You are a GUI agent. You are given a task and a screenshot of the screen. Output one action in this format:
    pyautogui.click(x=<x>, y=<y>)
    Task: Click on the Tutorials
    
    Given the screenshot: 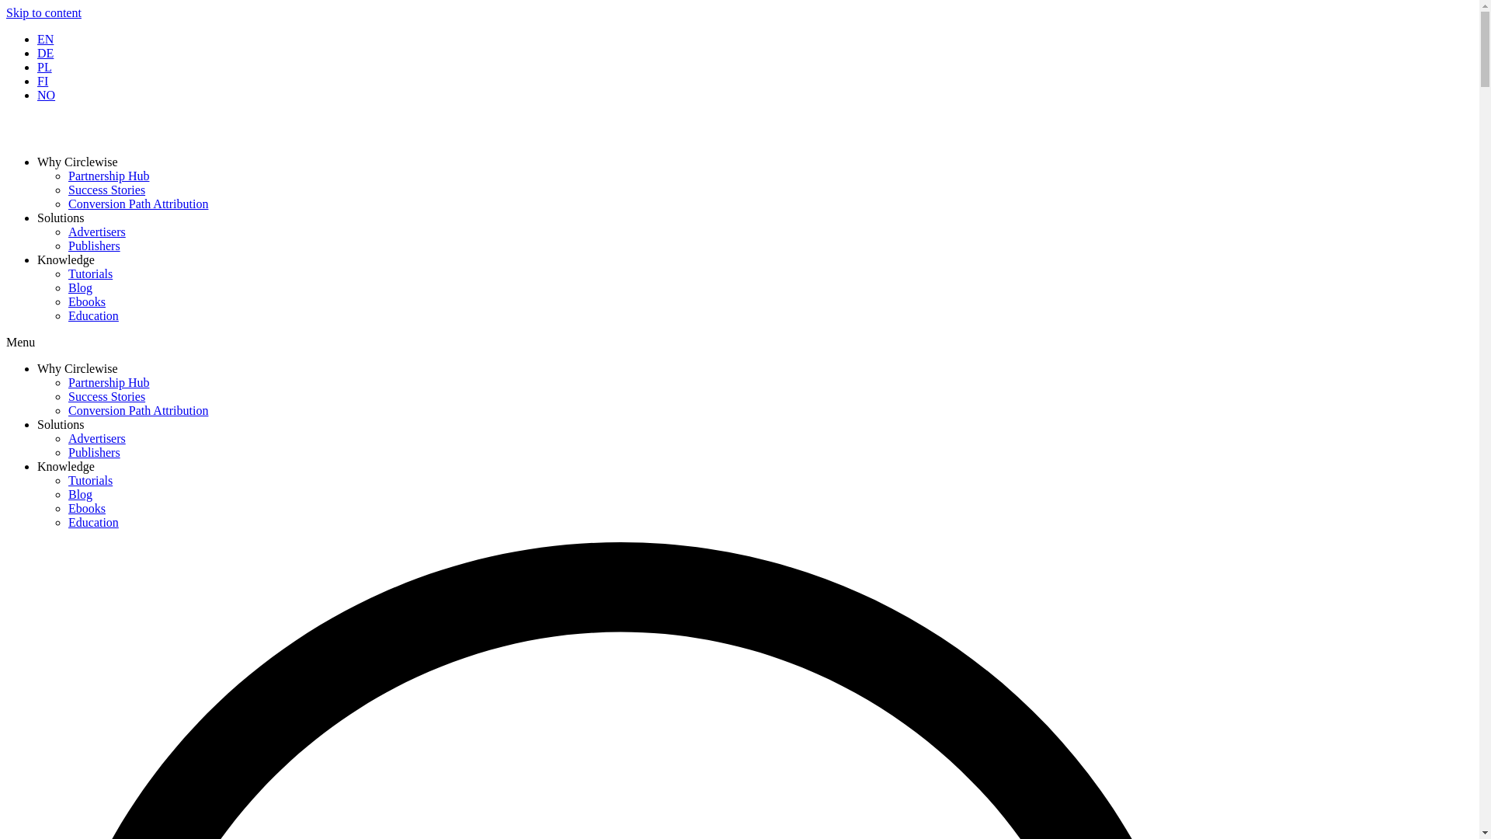 What is the action you would take?
    pyautogui.click(x=90, y=480)
    